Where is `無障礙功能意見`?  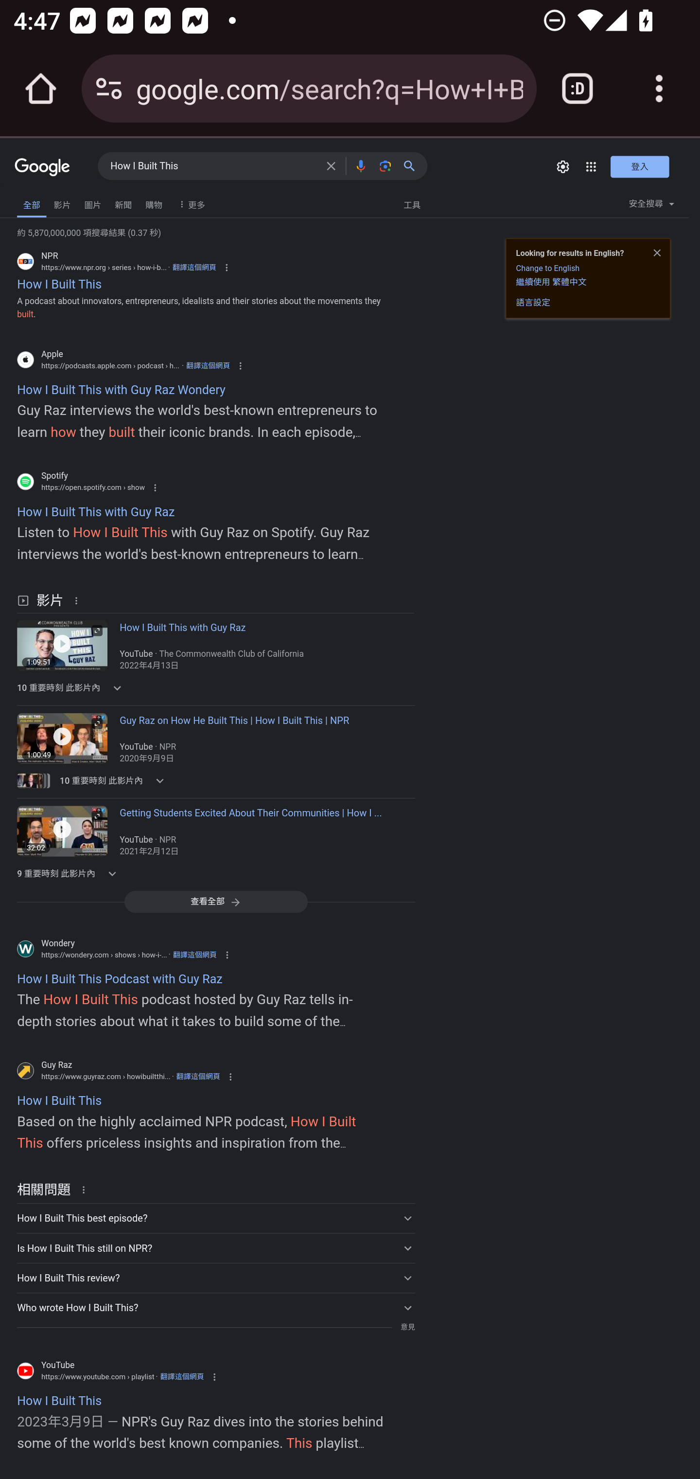
無障礙功能意見 is located at coordinates (40, 200).